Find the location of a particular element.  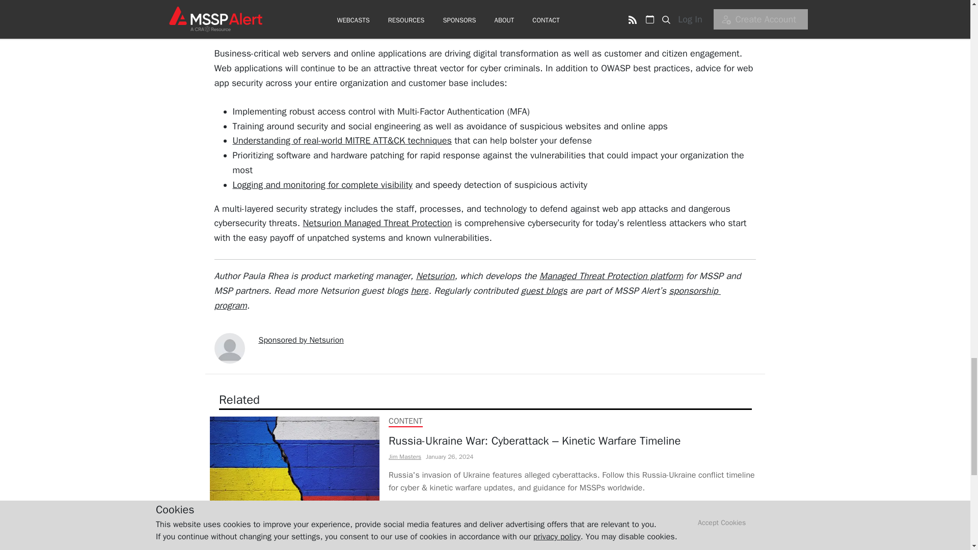

here is located at coordinates (420, 291).